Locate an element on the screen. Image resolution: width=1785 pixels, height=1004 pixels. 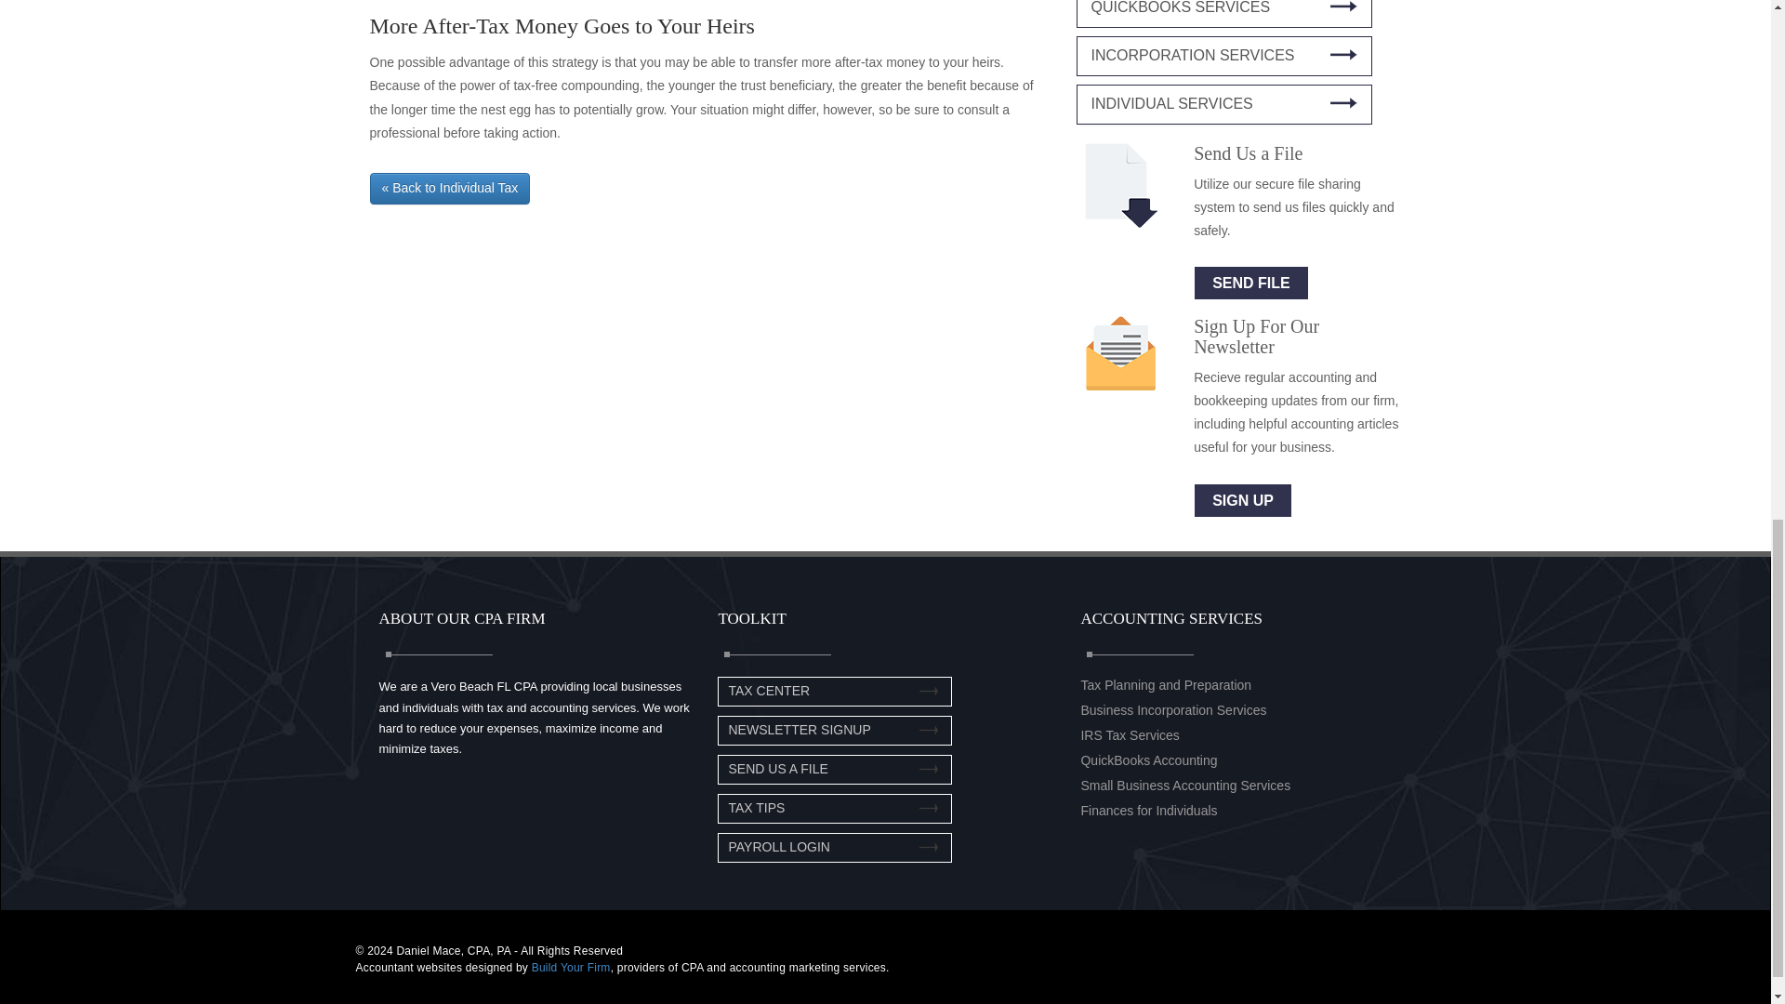
SIGN UP is located at coordinates (1243, 500).